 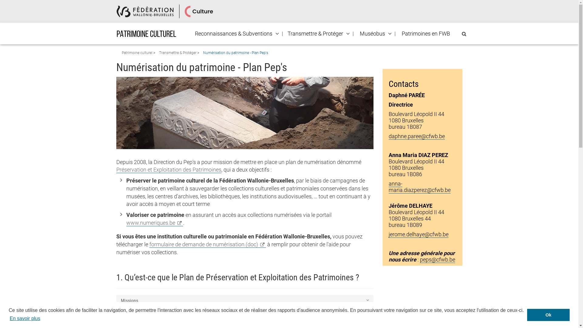 I want to click on peps@cfwb.be, so click(x=438, y=260).